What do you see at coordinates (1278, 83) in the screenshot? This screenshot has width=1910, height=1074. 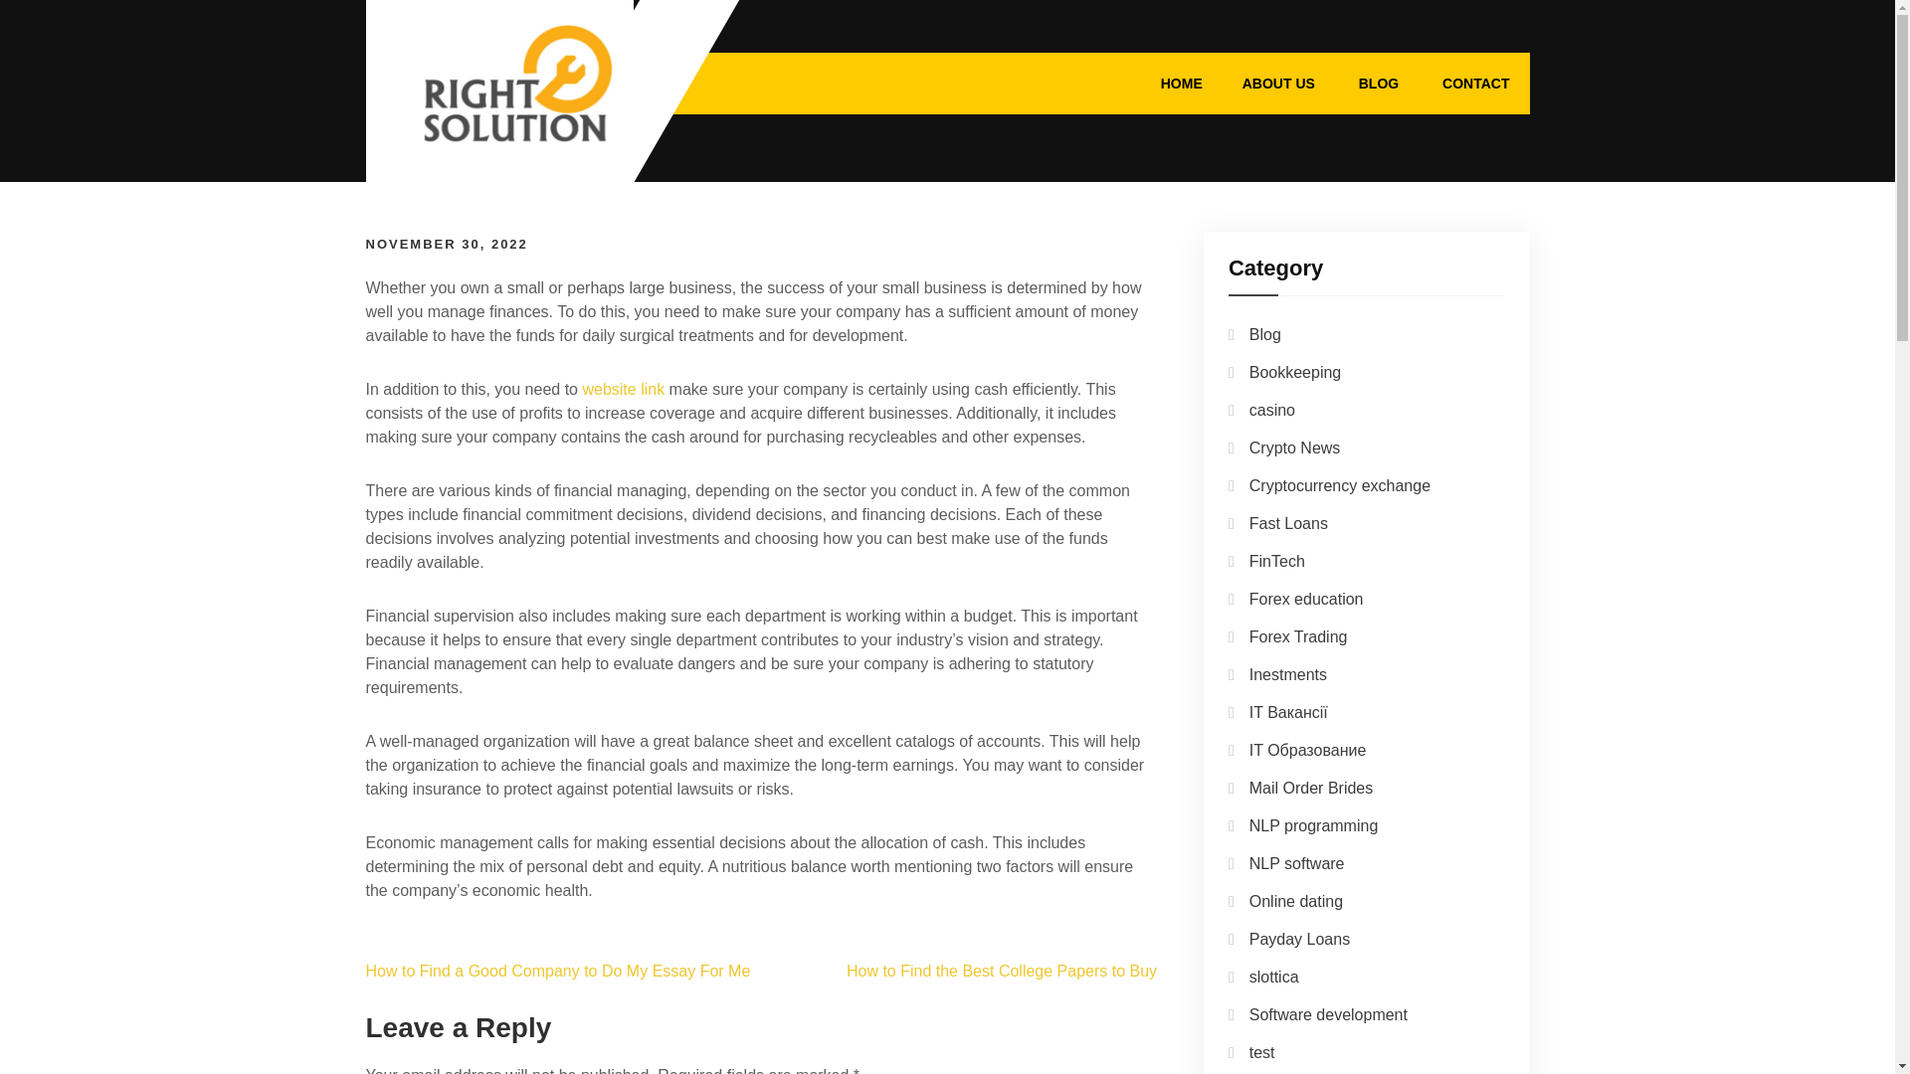 I see `ABOUT US` at bounding box center [1278, 83].